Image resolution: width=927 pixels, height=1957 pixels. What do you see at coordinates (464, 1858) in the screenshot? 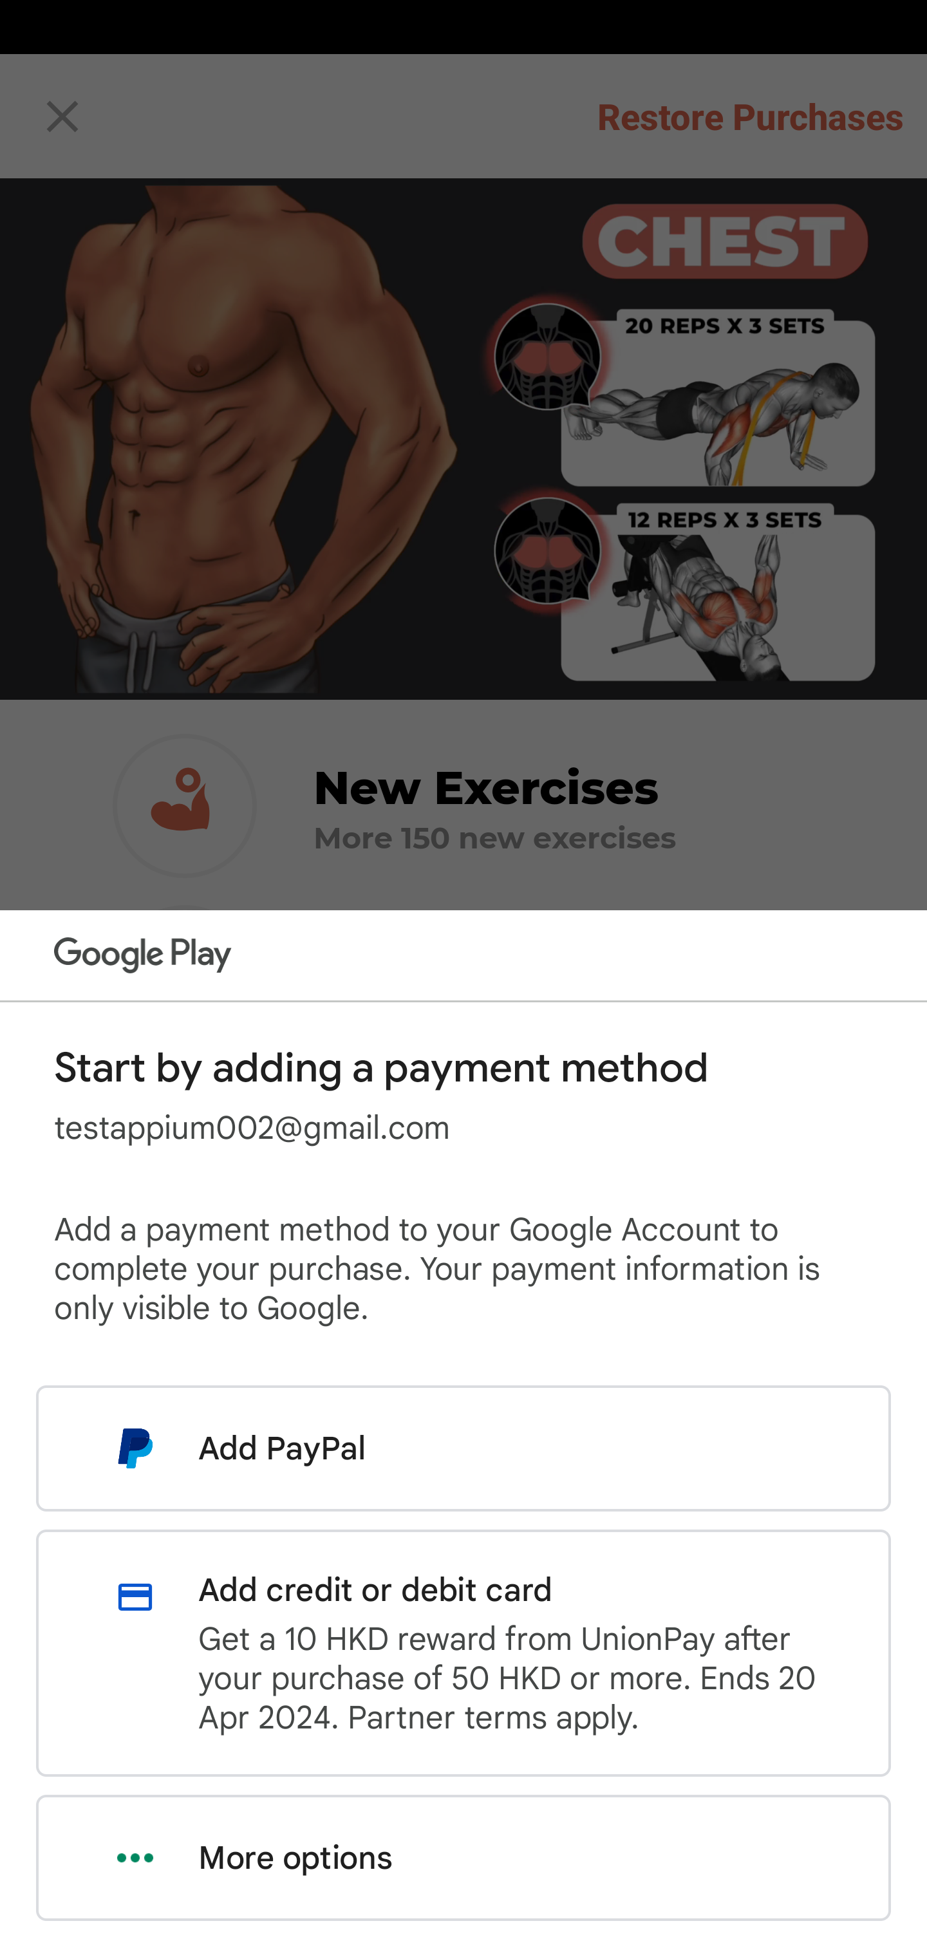
I see `More options` at bounding box center [464, 1858].